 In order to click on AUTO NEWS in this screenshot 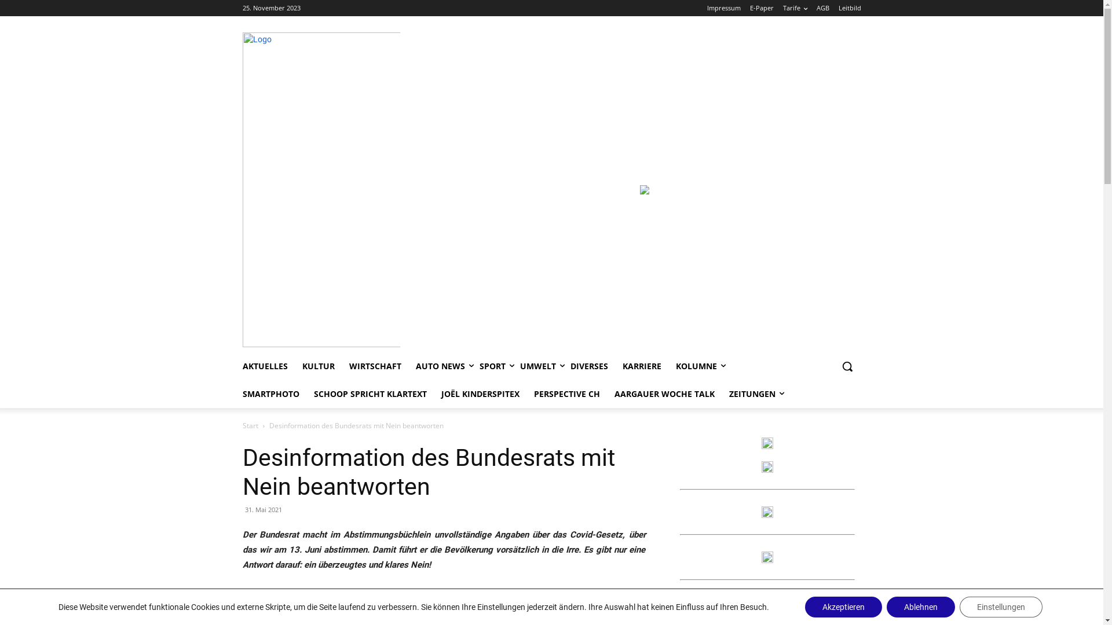, I will do `click(440, 366)`.